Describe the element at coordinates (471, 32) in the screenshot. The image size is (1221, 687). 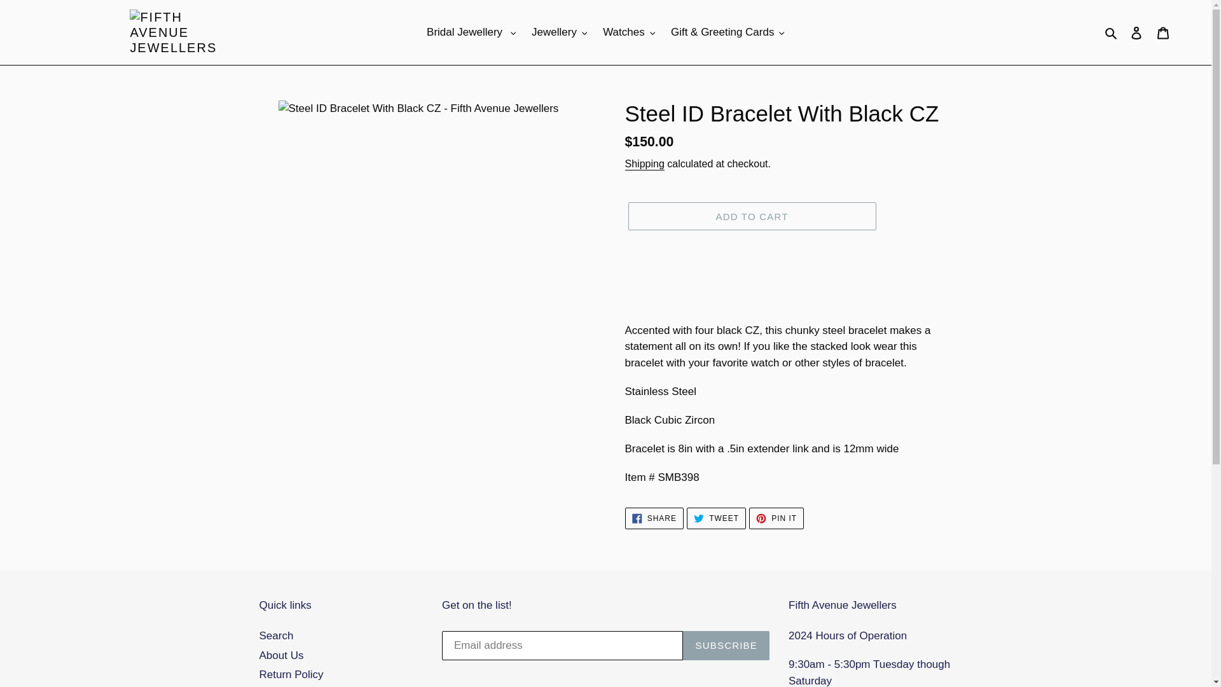
I see `Bridal Jewellery` at that location.